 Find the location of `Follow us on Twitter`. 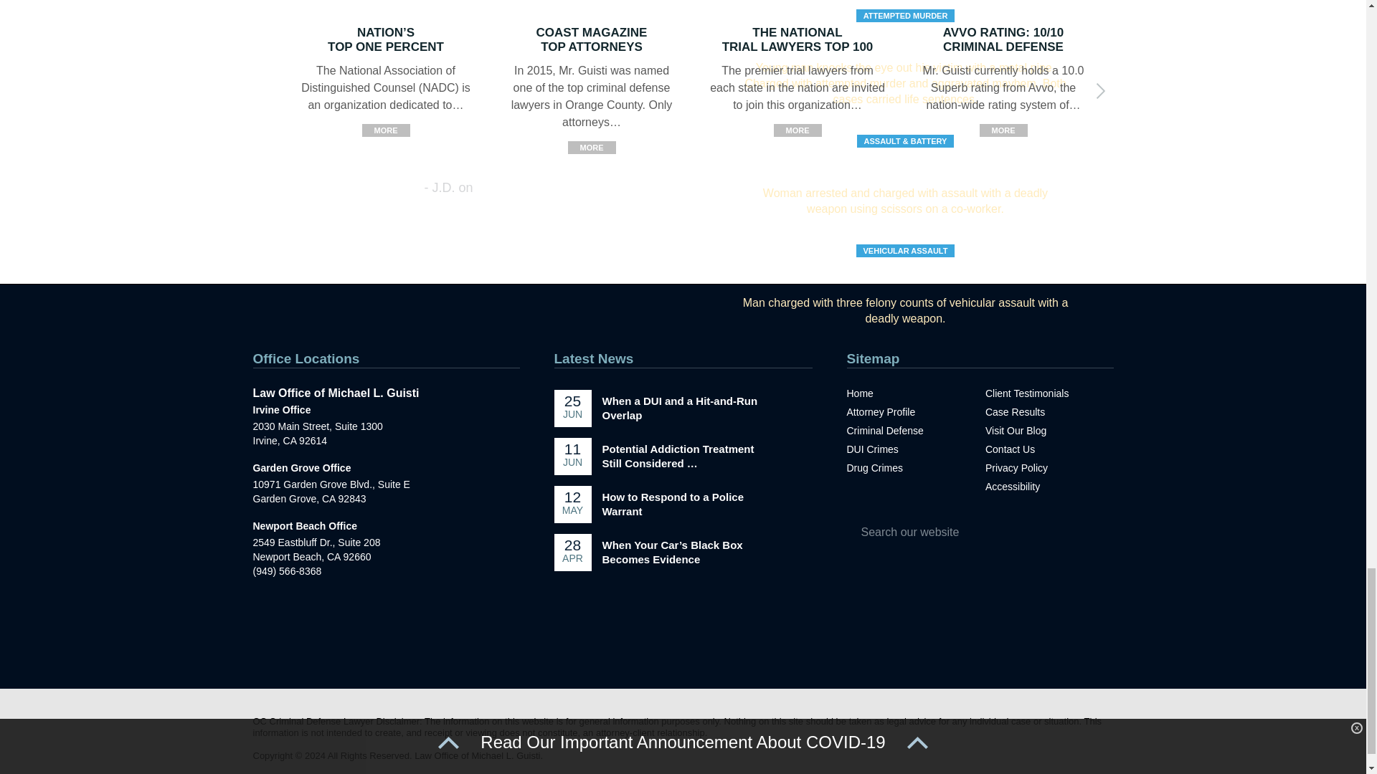

Follow us on Twitter is located at coordinates (668, 645).